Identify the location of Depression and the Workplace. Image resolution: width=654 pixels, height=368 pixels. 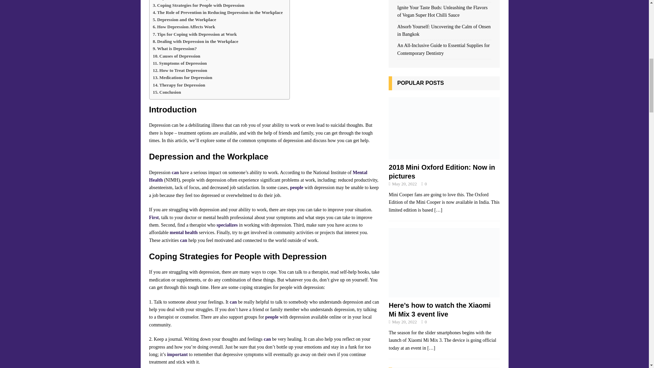
(184, 1).